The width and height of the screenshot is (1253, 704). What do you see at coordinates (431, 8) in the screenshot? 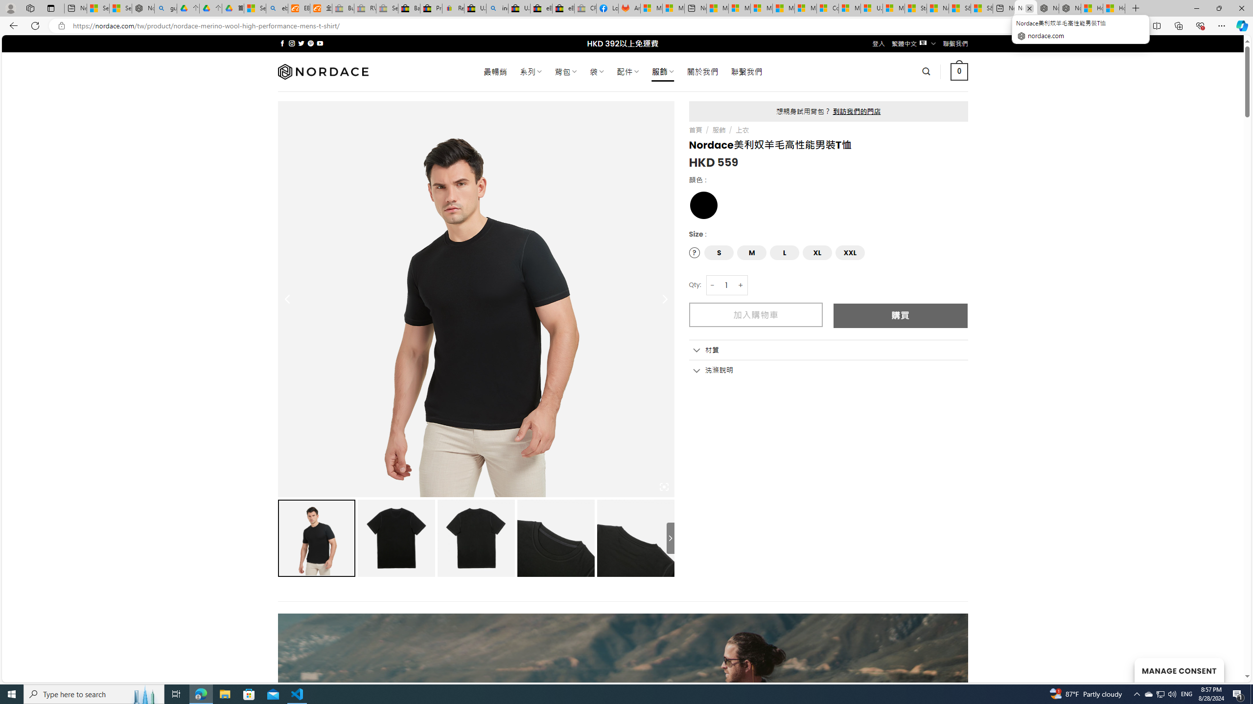
I see `Press Room - eBay Inc.` at bounding box center [431, 8].